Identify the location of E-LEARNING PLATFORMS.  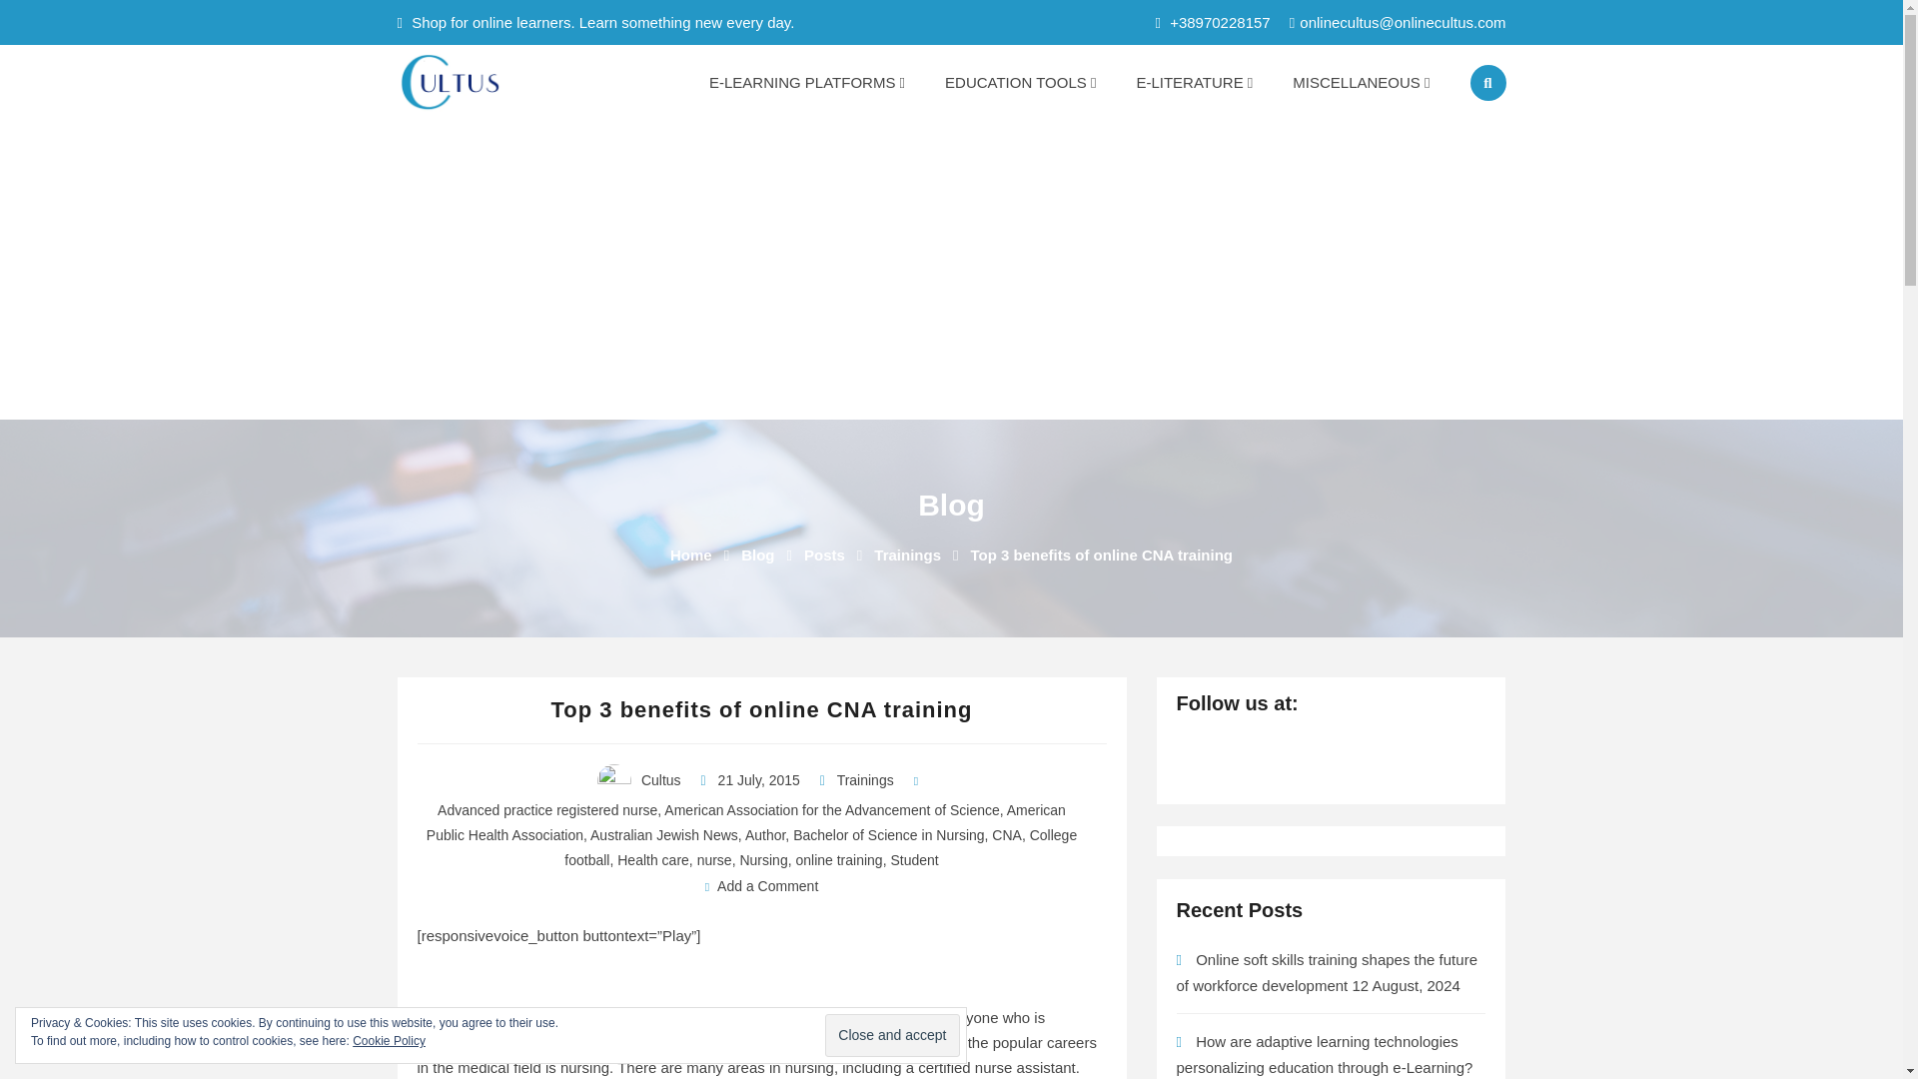
(806, 82).